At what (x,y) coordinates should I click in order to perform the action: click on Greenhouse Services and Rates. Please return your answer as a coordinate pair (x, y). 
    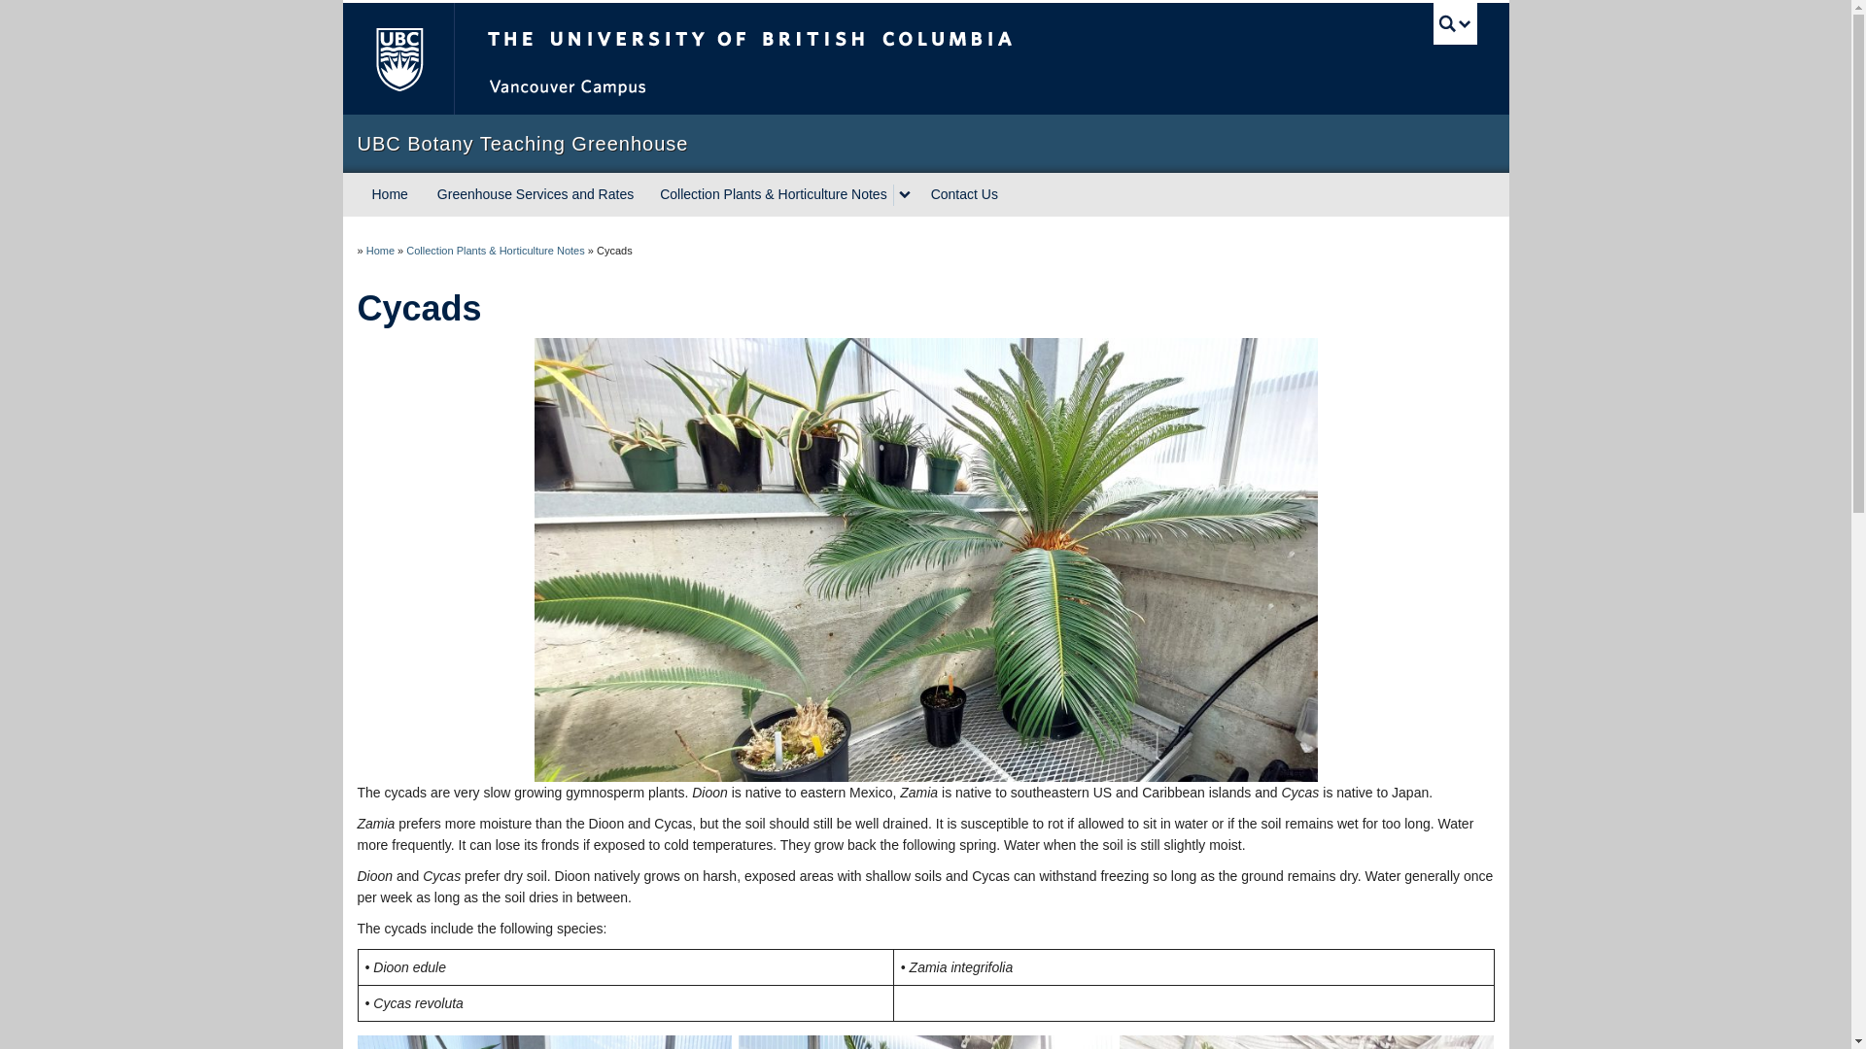
    Looking at the image, I should click on (535, 194).